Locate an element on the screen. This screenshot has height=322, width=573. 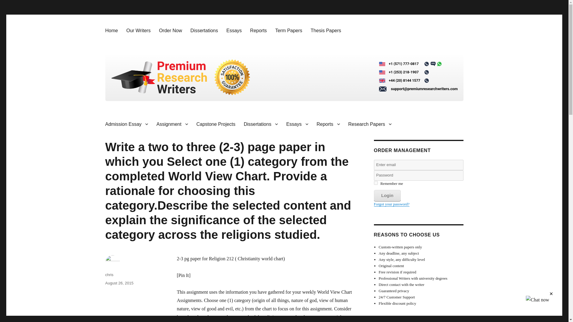
Dissertations is located at coordinates (204, 30).